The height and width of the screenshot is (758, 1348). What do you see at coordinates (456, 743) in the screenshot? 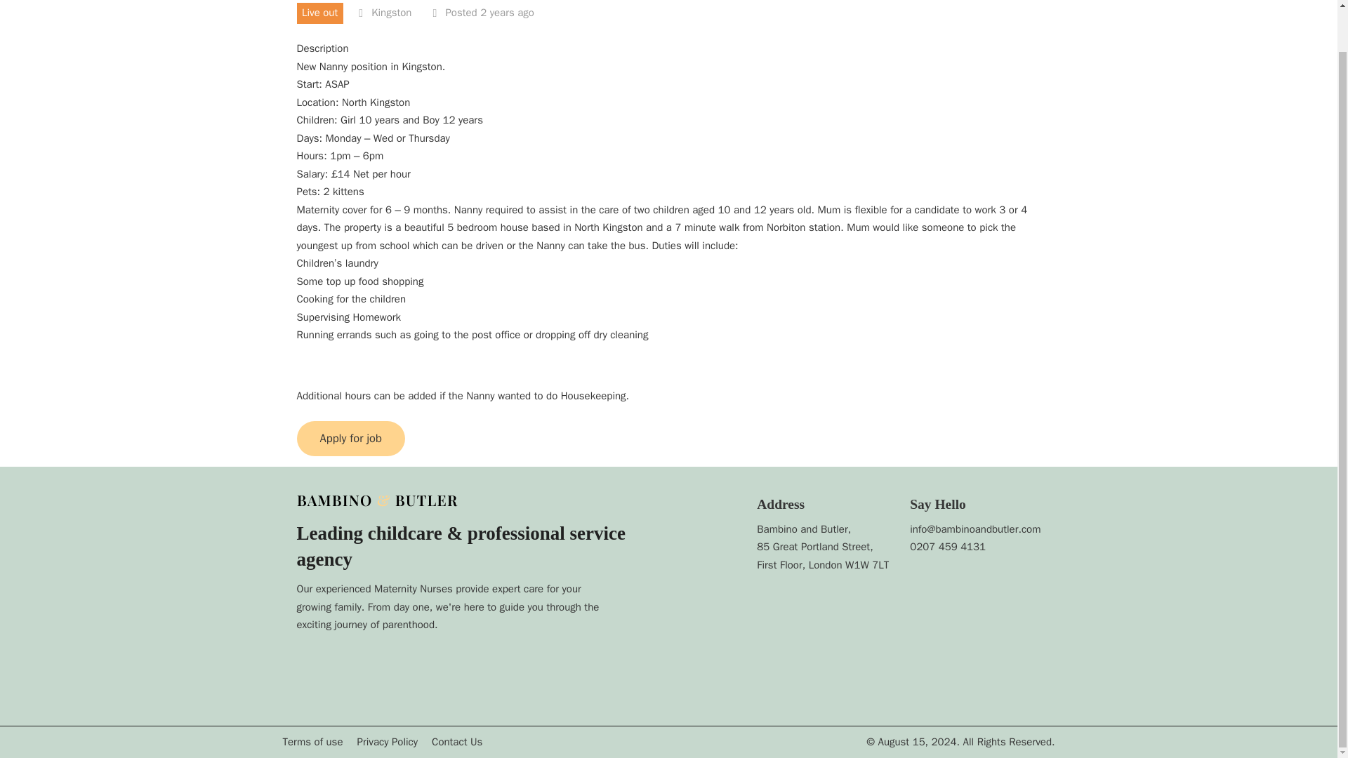
I see `Contact Us` at bounding box center [456, 743].